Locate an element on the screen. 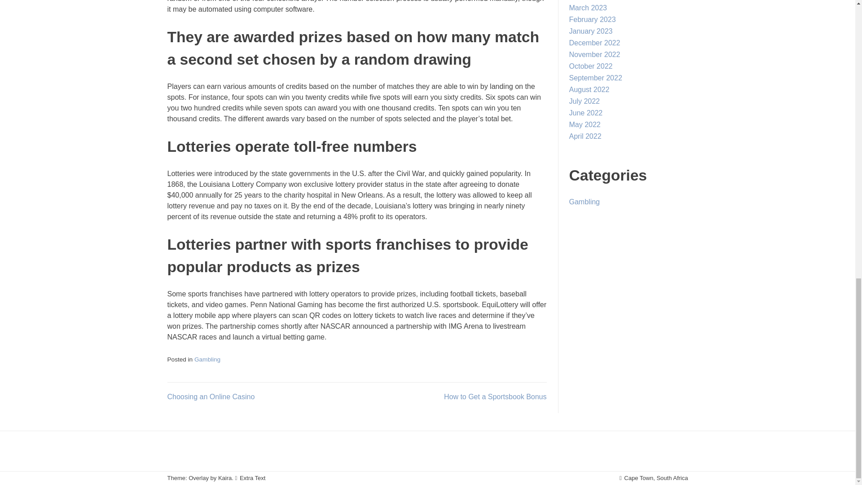 Image resolution: width=862 pixels, height=485 pixels. February 2023 is located at coordinates (593, 19).